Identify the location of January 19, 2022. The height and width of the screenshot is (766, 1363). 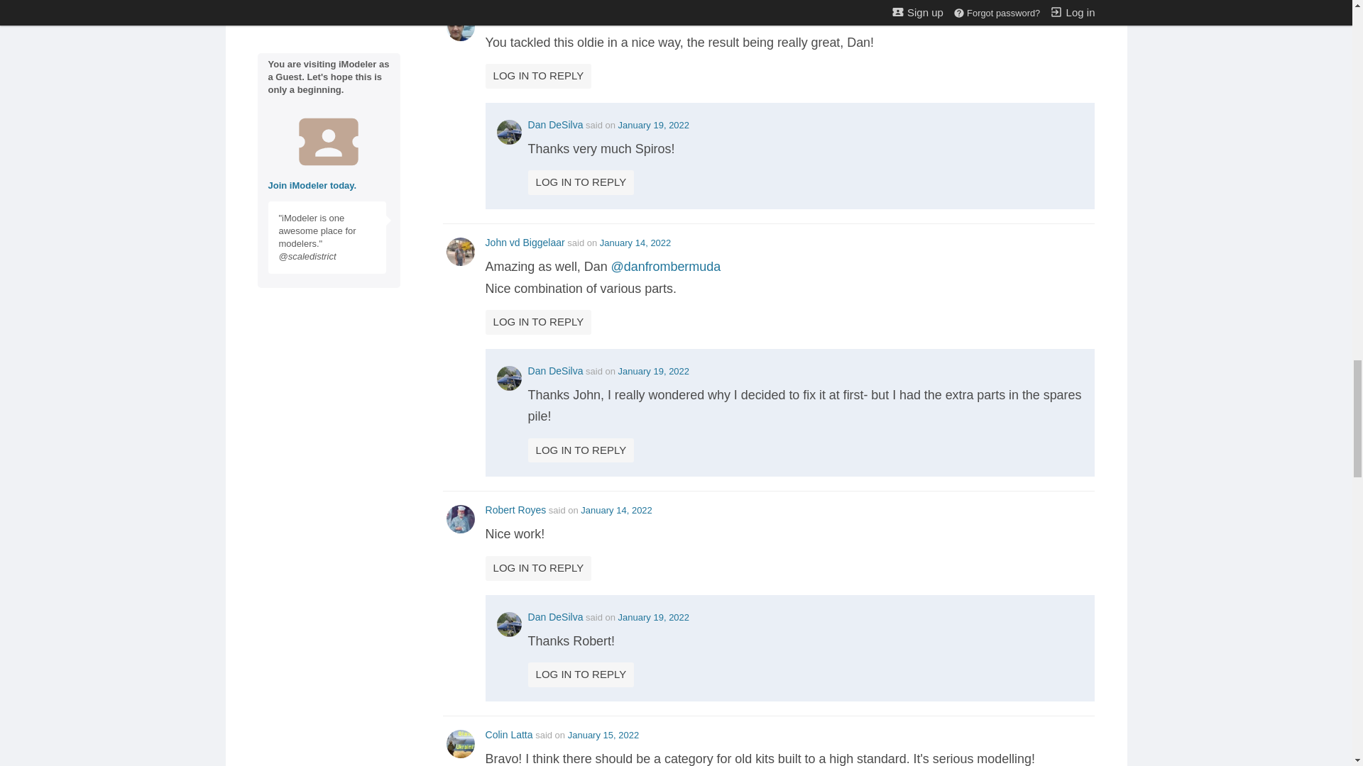
(654, 125).